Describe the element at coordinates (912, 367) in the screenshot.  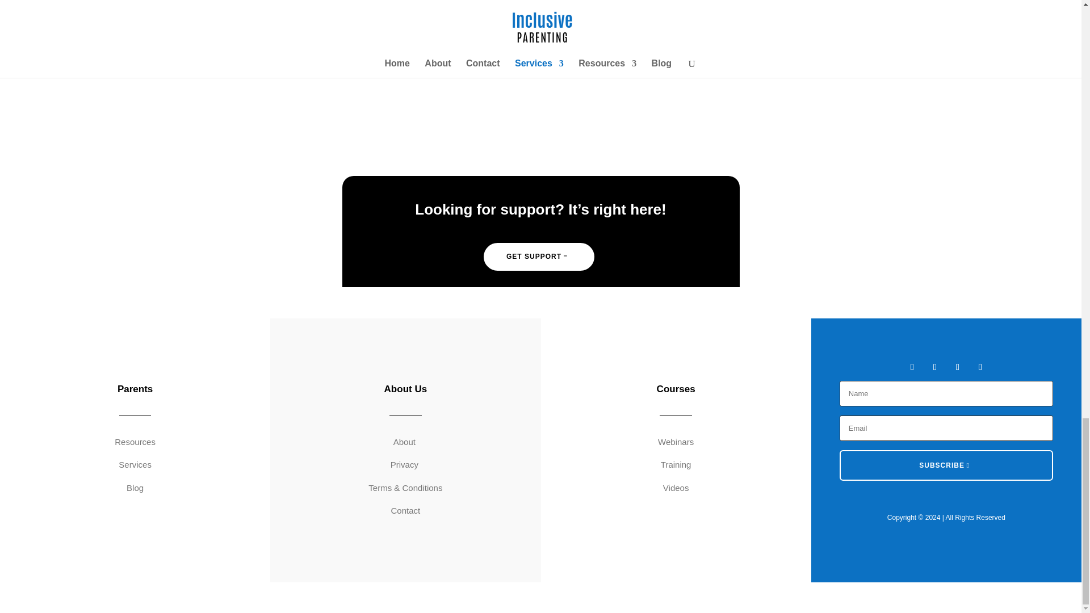
I see `Follow on Facebook` at that location.